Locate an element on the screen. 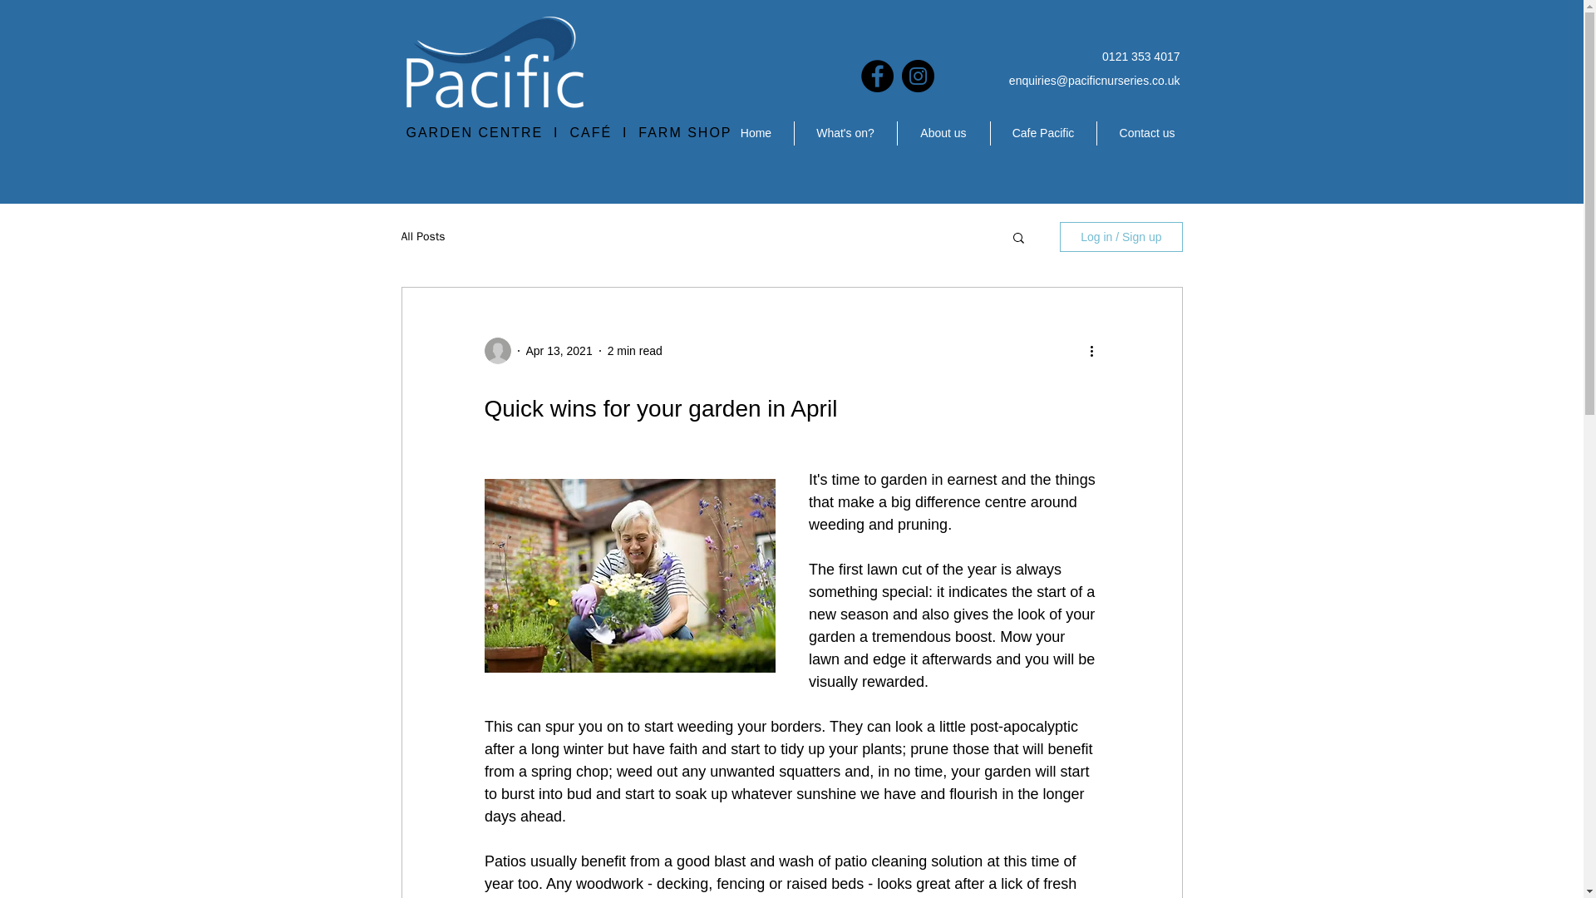 Image resolution: width=1596 pixels, height=898 pixels. Home is located at coordinates (756, 133).